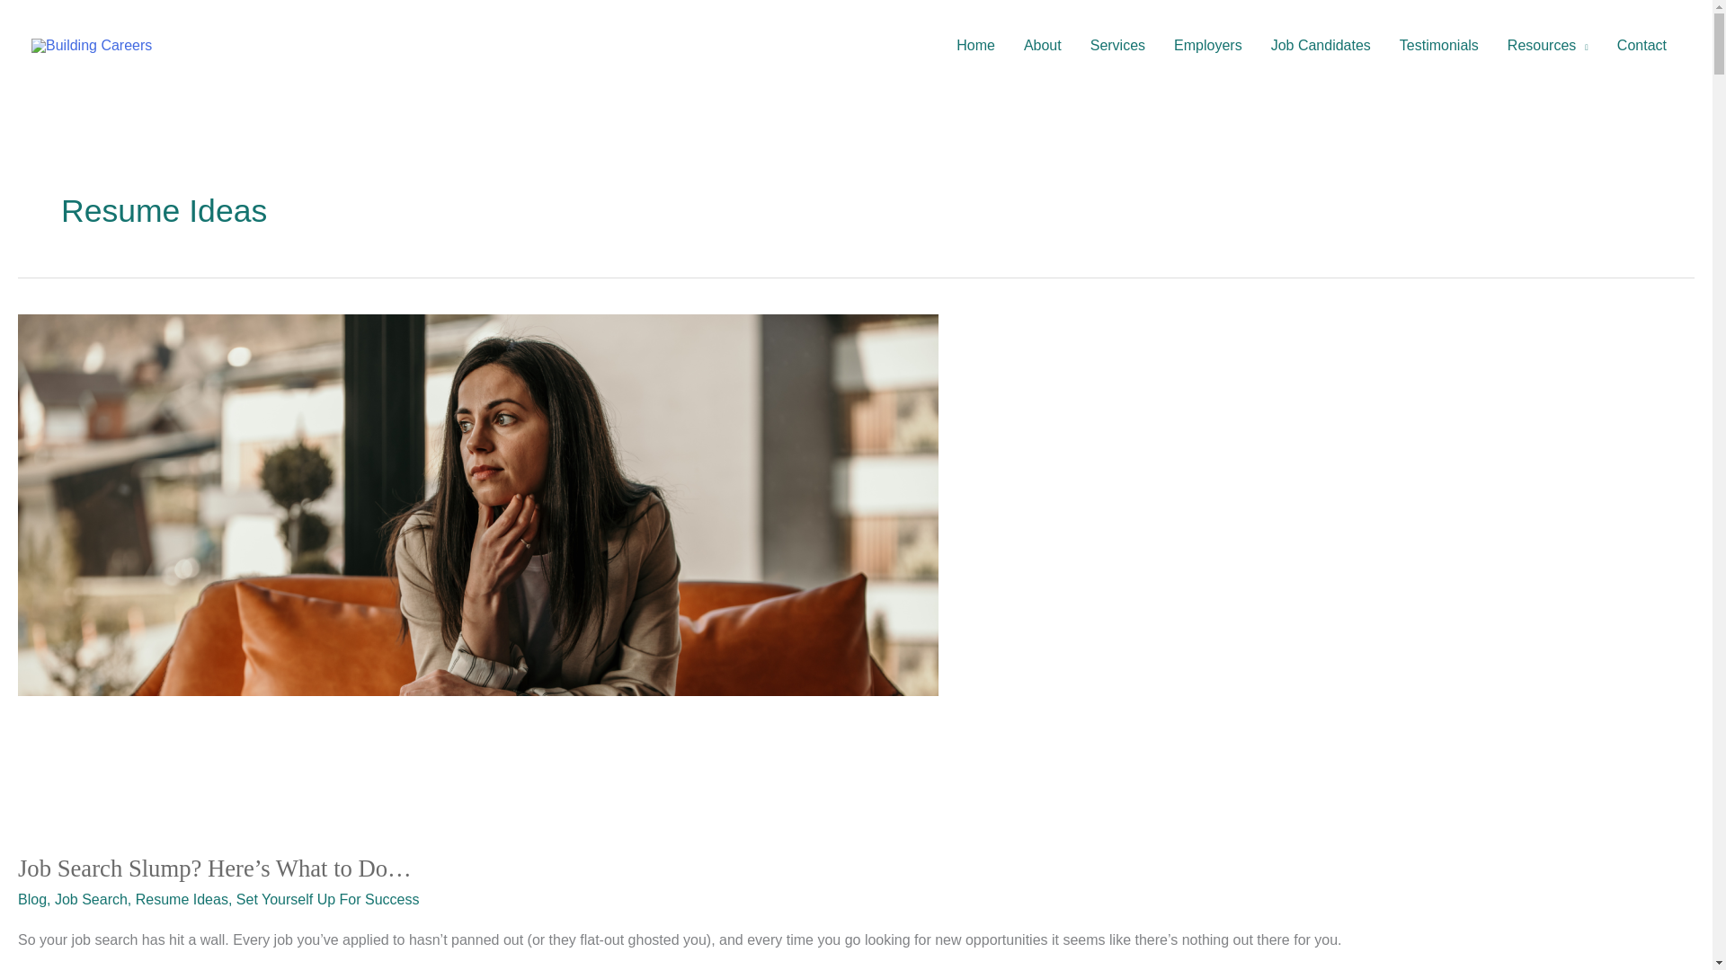  Describe the element at coordinates (1321, 46) in the screenshot. I see `Job Candidates` at that location.